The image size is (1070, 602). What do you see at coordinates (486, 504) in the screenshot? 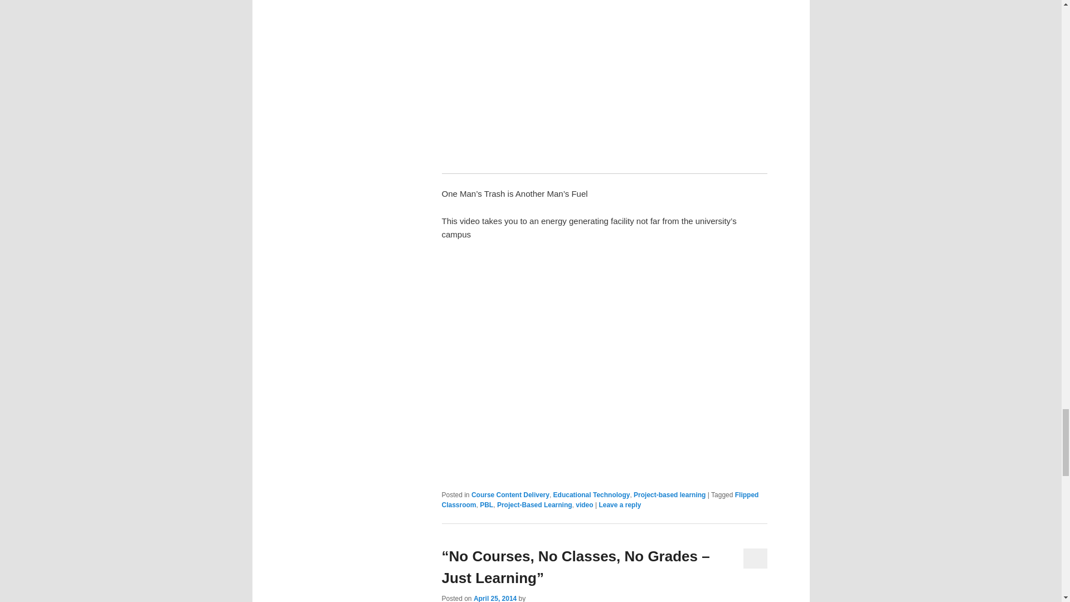
I see `PBL` at bounding box center [486, 504].